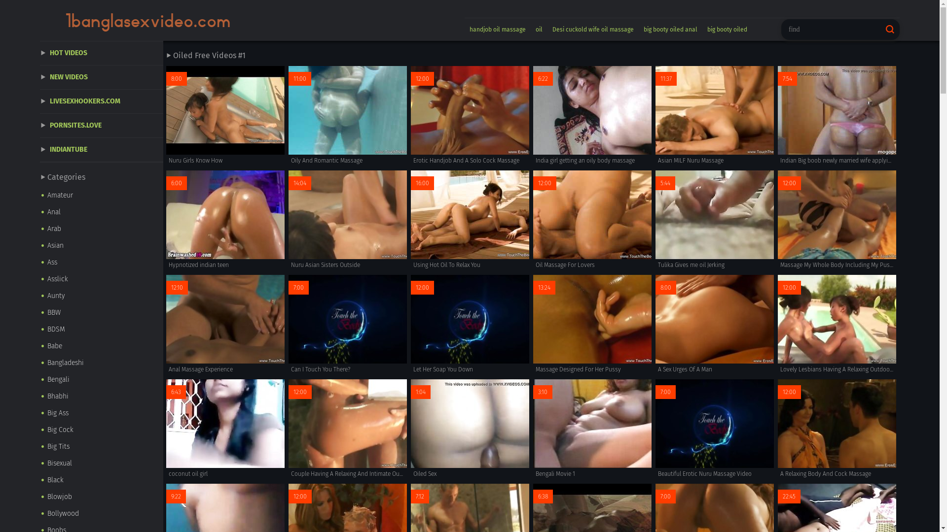  What do you see at coordinates (102, 53) in the screenshot?
I see `HOT VIDEOS` at bounding box center [102, 53].